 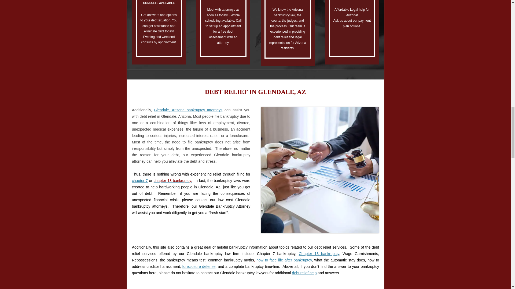 What do you see at coordinates (173, 180) in the screenshot?
I see `chapter 13 bankruptcy.` at bounding box center [173, 180].